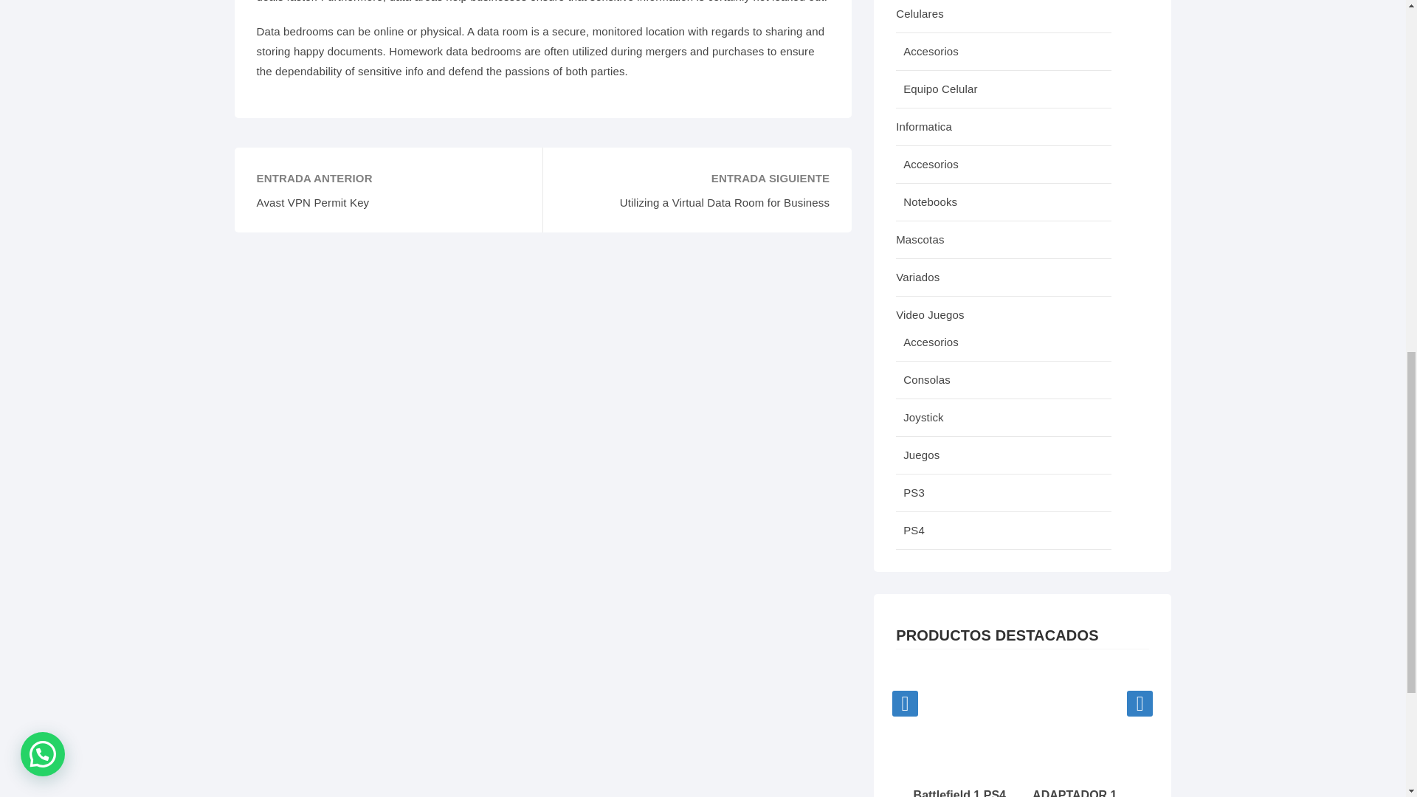 The height and width of the screenshot is (797, 1417). What do you see at coordinates (1003, 493) in the screenshot?
I see `PS3` at bounding box center [1003, 493].